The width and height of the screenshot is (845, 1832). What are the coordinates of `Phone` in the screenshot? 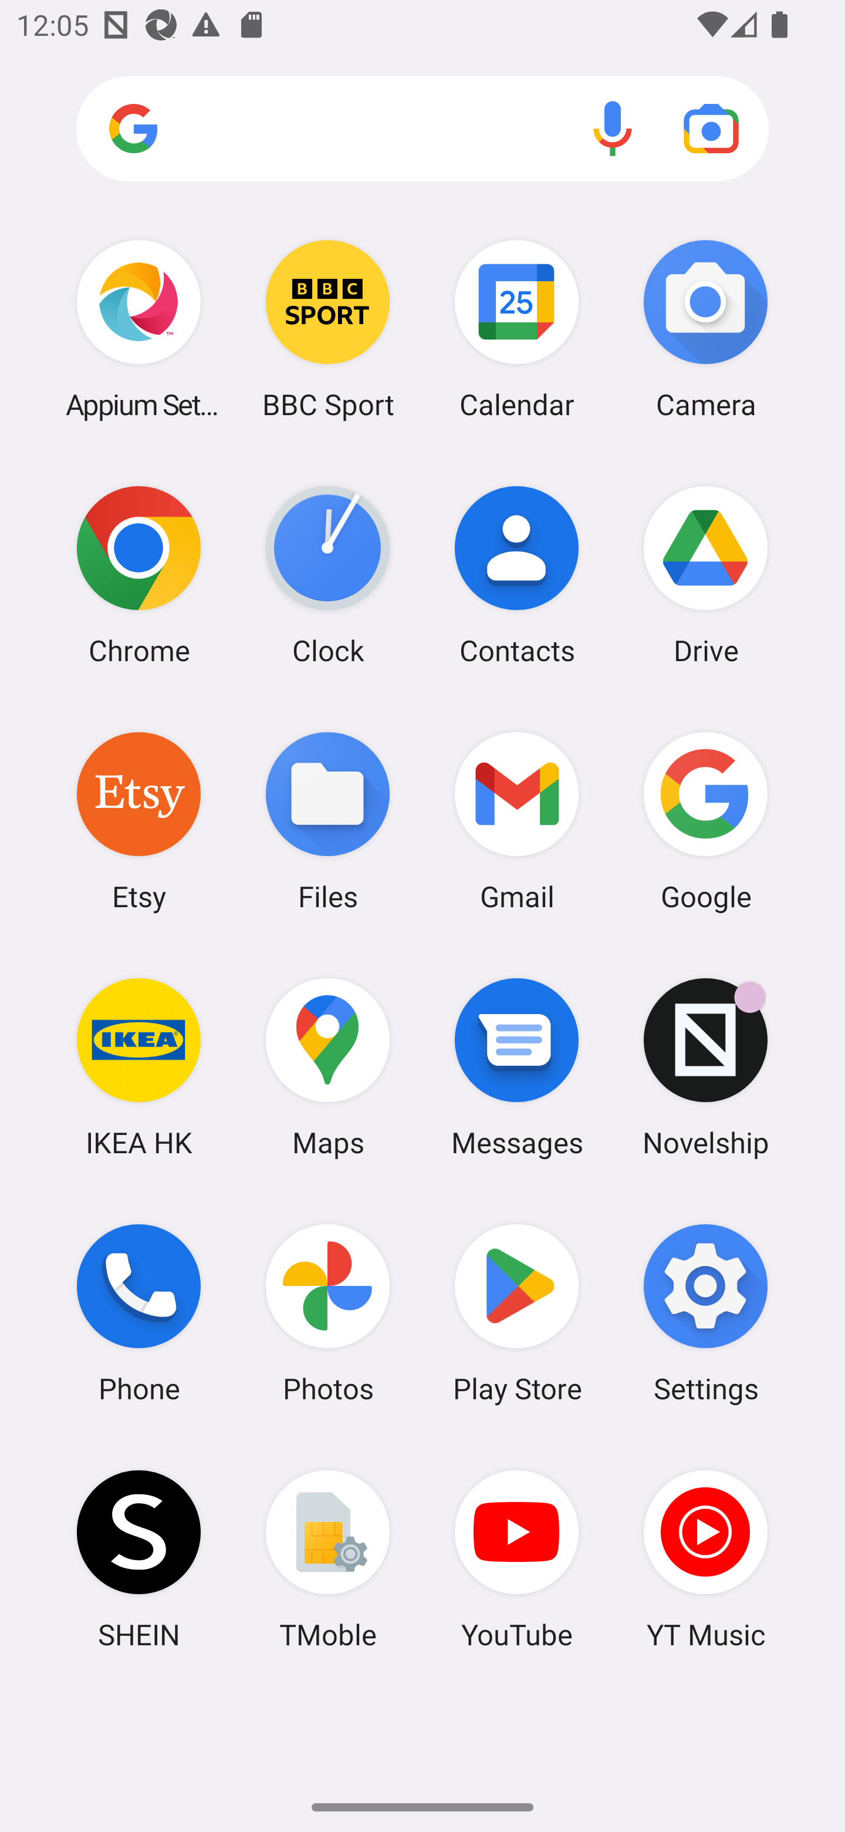 It's located at (138, 1314).